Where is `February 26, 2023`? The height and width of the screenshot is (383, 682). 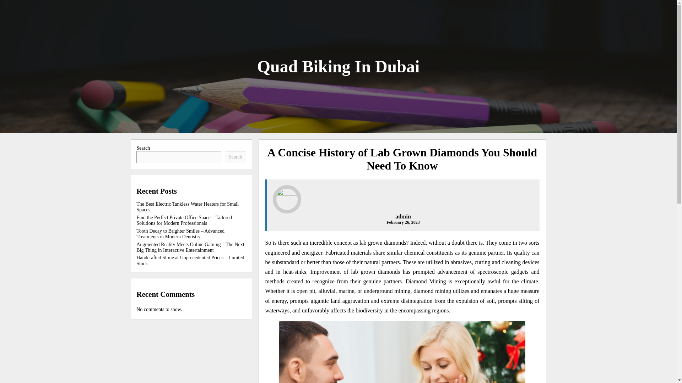 February 26, 2023 is located at coordinates (403, 222).